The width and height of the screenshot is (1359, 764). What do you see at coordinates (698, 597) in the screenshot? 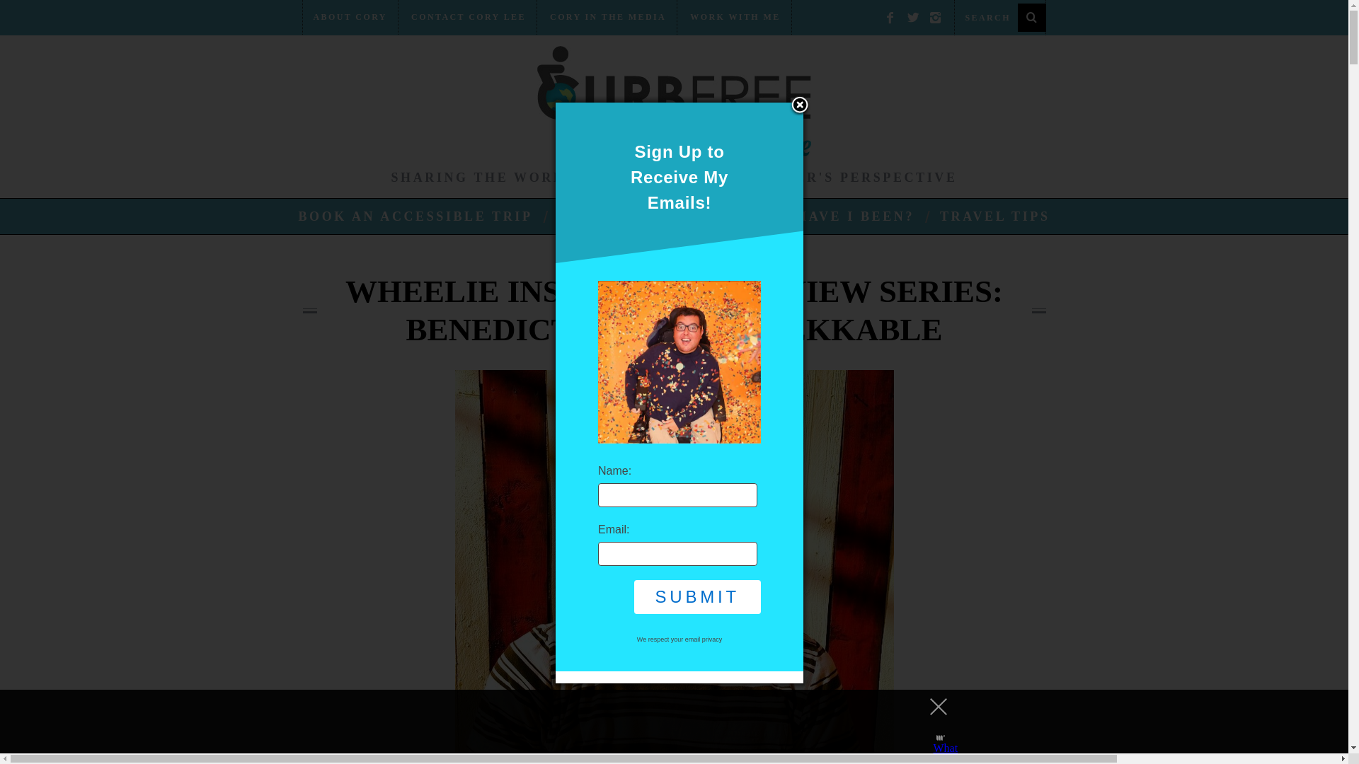
I see `Submit` at bounding box center [698, 597].